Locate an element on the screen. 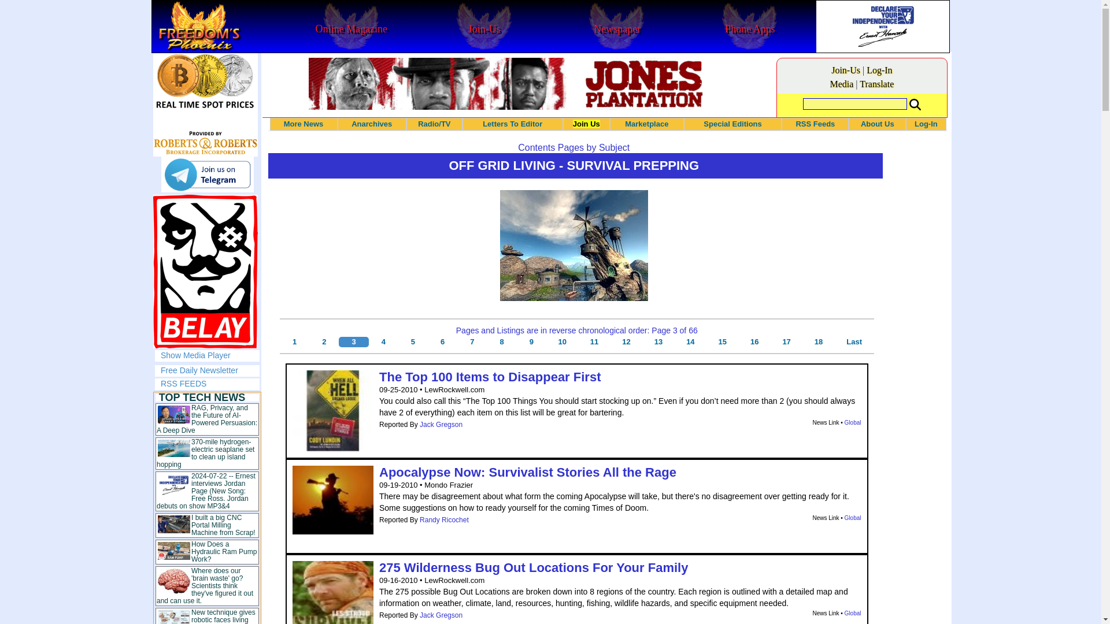 Image resolution: width=1110 pixels, height=624 pixels. Top Links is located at coordinates (207, 508).